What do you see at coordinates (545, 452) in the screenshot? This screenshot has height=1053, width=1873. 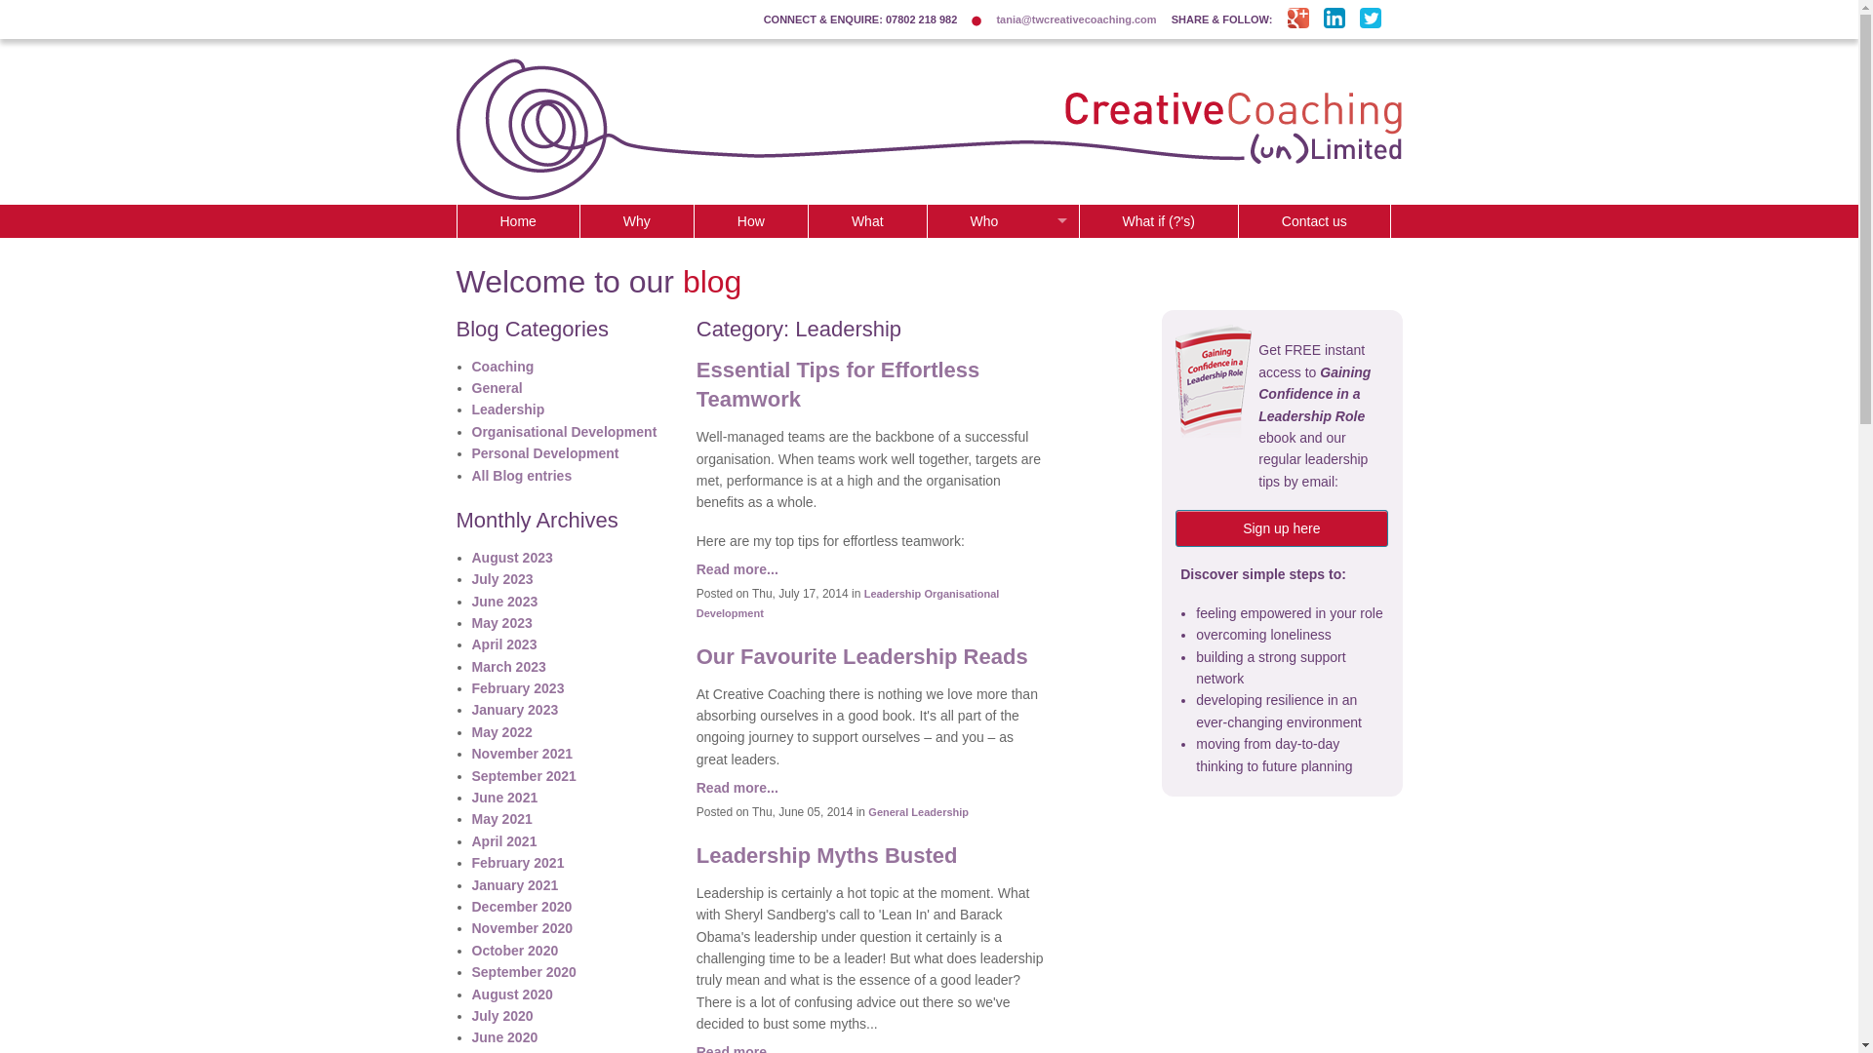 I see `Personal Development` at bounding box center [545, 452].